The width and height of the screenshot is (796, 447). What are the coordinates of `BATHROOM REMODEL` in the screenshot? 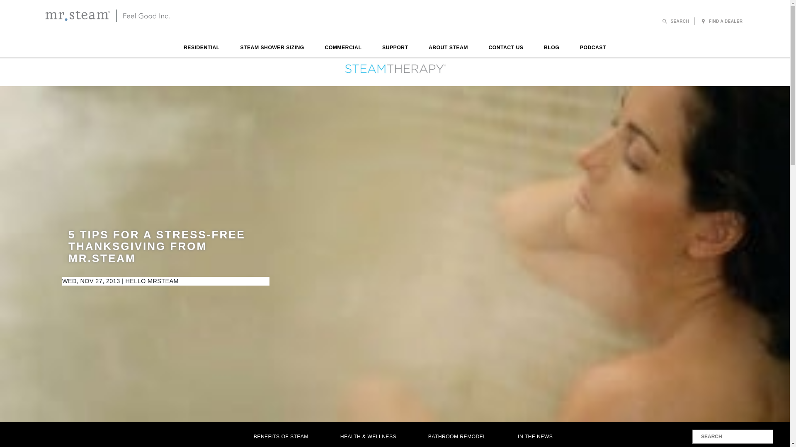 It's located at (457, 436).